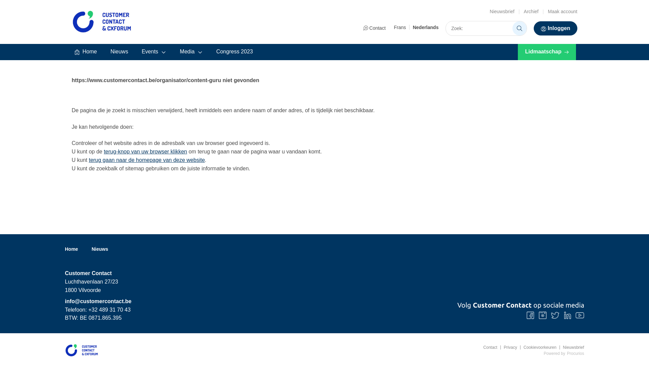  Describe the element at coordinates (570, 347) in the screenshot. I see `Nieuwsbrief` at that location.